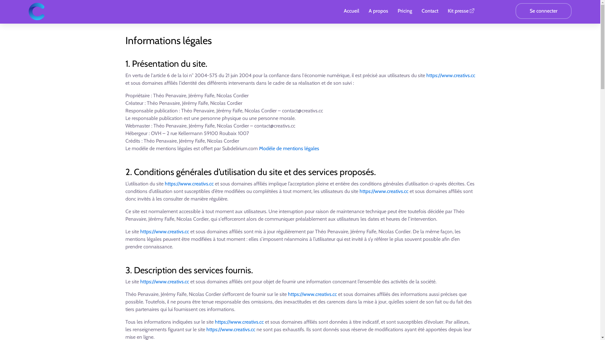 The image size is (605, 340). What do you see at coordinates (352, 11) in the screenshot?
I see `Accueil` at bounding box center [352, 11].